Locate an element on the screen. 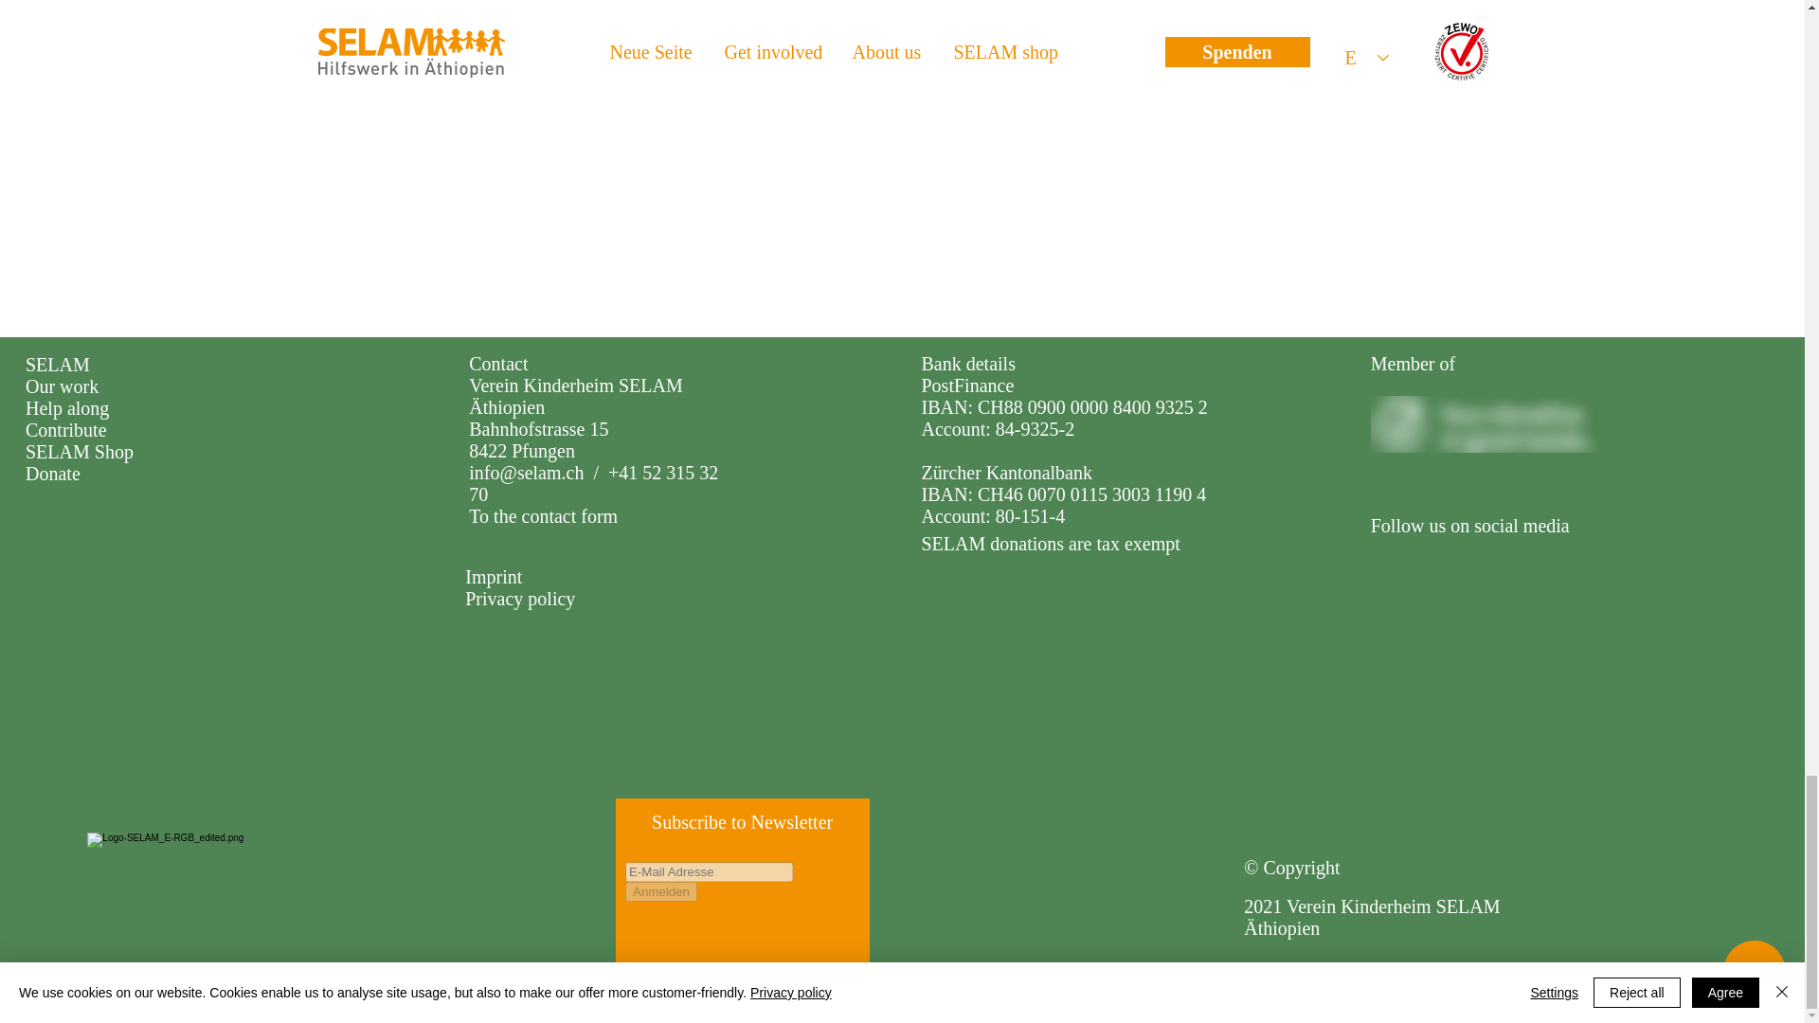 This screenshot has width=1819, height=1023. Our work is located at coordinates (61, 386).